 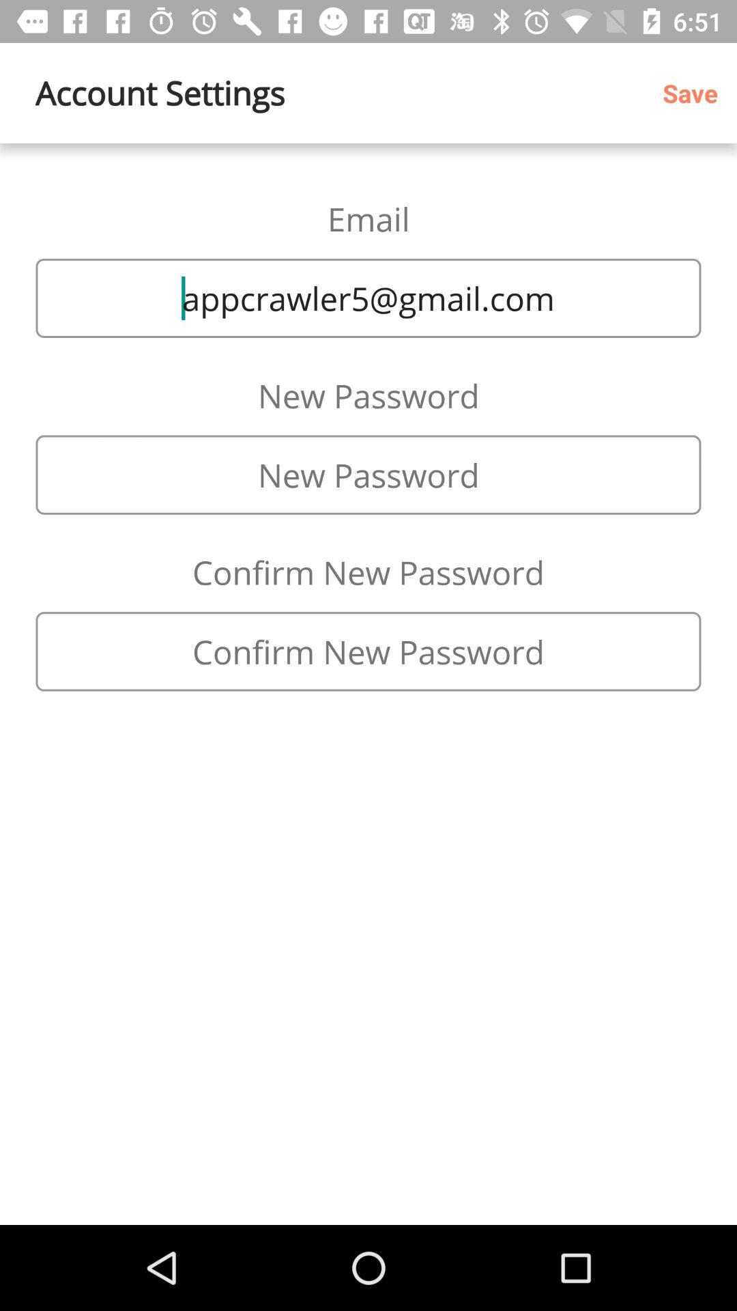 What do you see at coordinates (695, 93) in the screenshot?
I see `turn off item to the right of the account settings item` at bounding box center [695, 93].